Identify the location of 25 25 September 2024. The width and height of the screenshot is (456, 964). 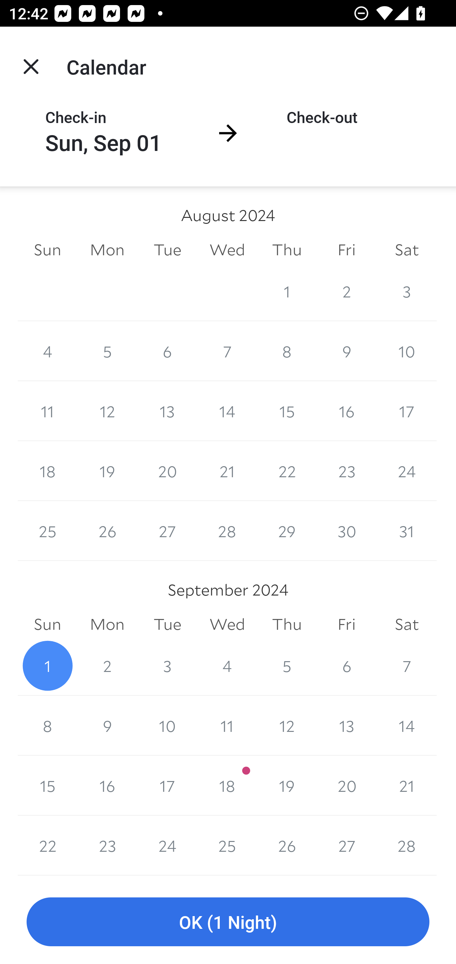
(227, 845).